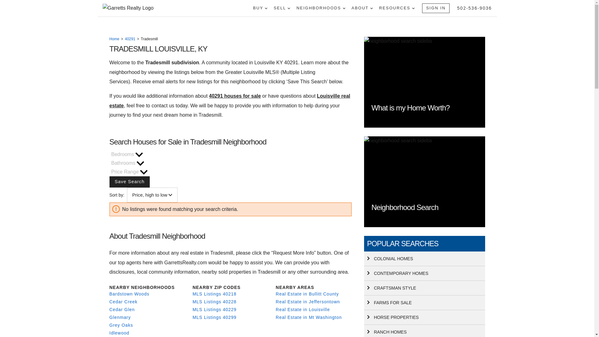  I want to click on DROPDOWN ARROW, so click(266, 8).